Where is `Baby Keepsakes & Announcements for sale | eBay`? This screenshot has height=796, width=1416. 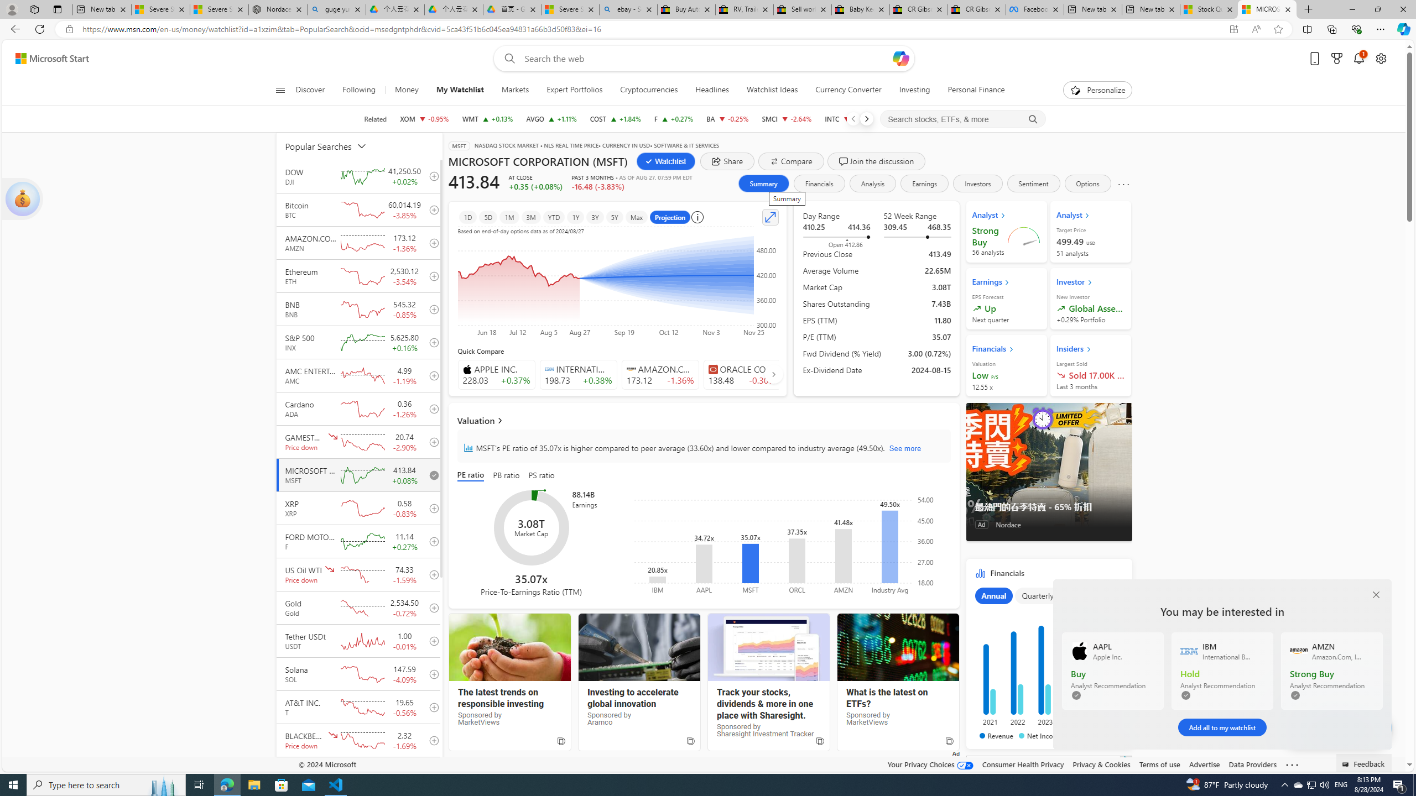
Baby Keepsakes & Announcements for sale | eBay is located at coordinates (861, 9).